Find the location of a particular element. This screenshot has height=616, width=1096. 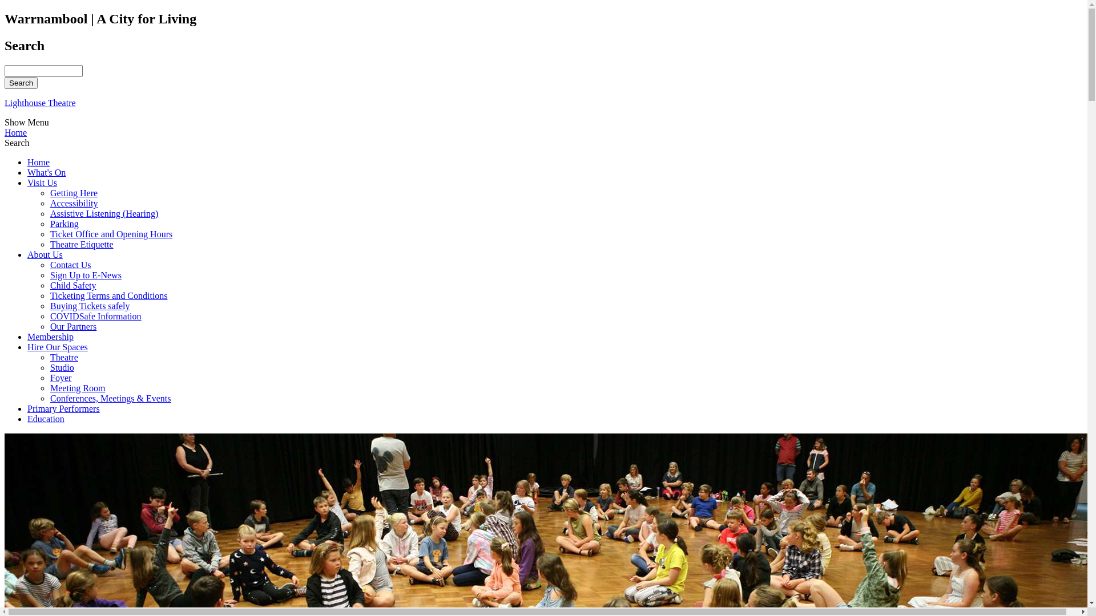

Ticketing Terms and Conditions is located at coordinates (109, 295).